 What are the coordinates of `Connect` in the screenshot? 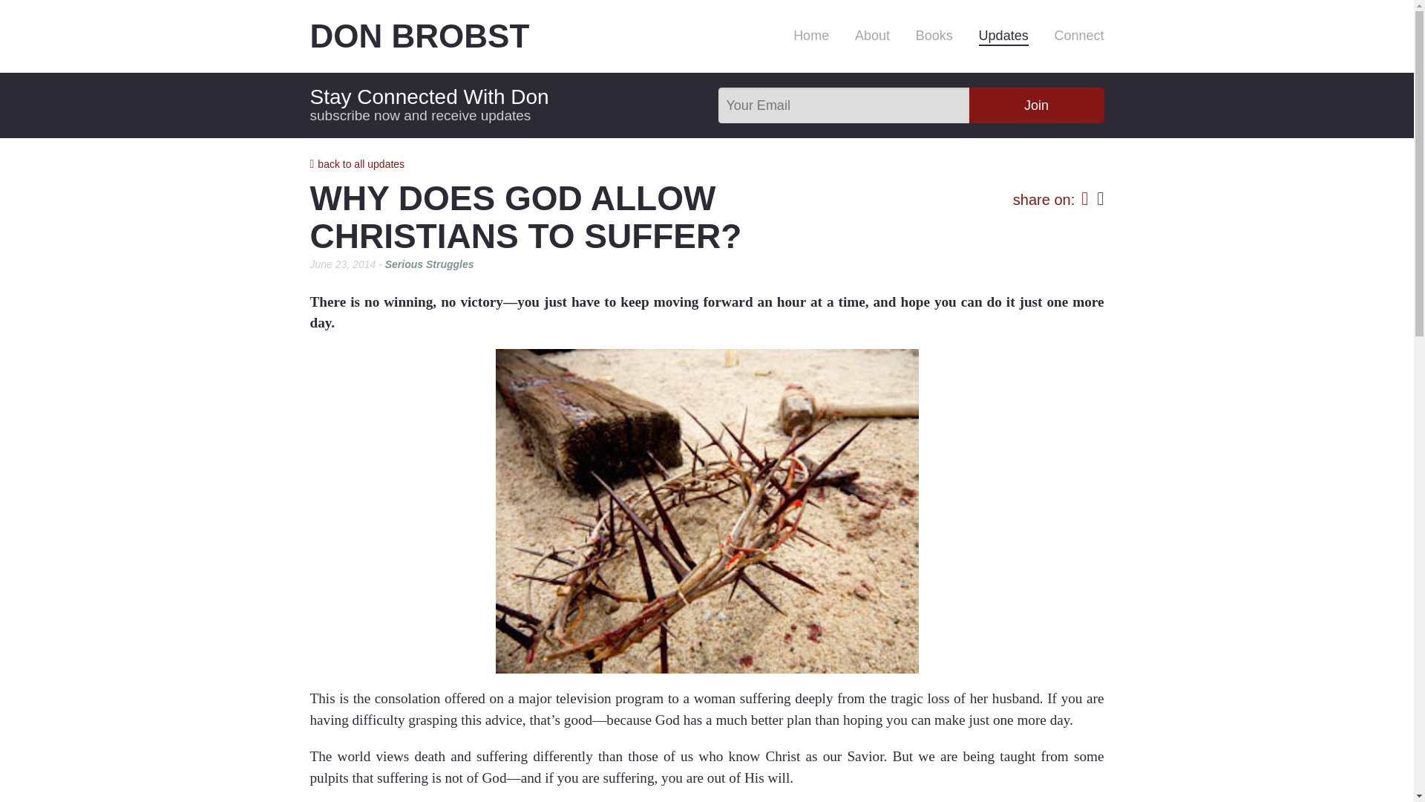 It's located at (1078, 34).